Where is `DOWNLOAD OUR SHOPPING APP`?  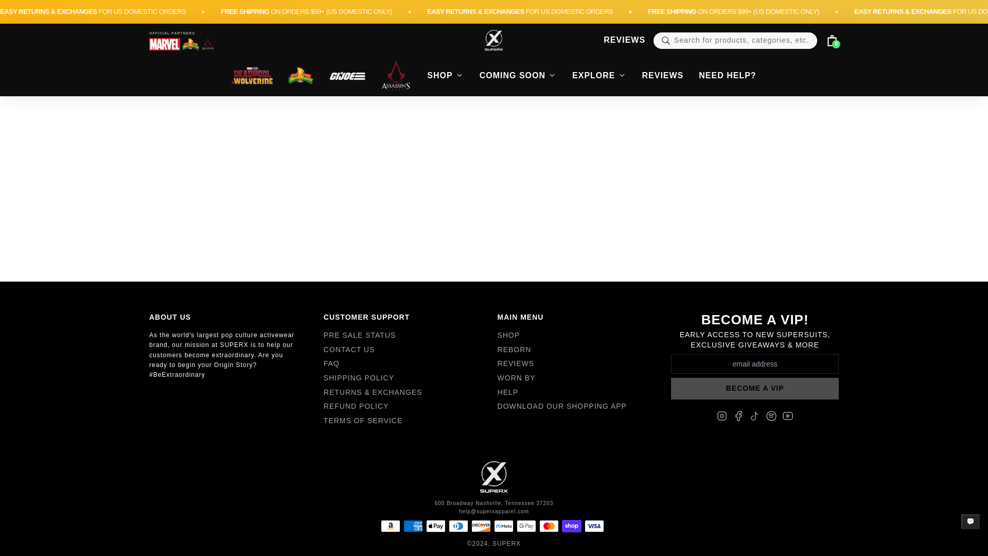
DOWNLOAD OUR SHOPPING APP is located at coordinates (581, 407).